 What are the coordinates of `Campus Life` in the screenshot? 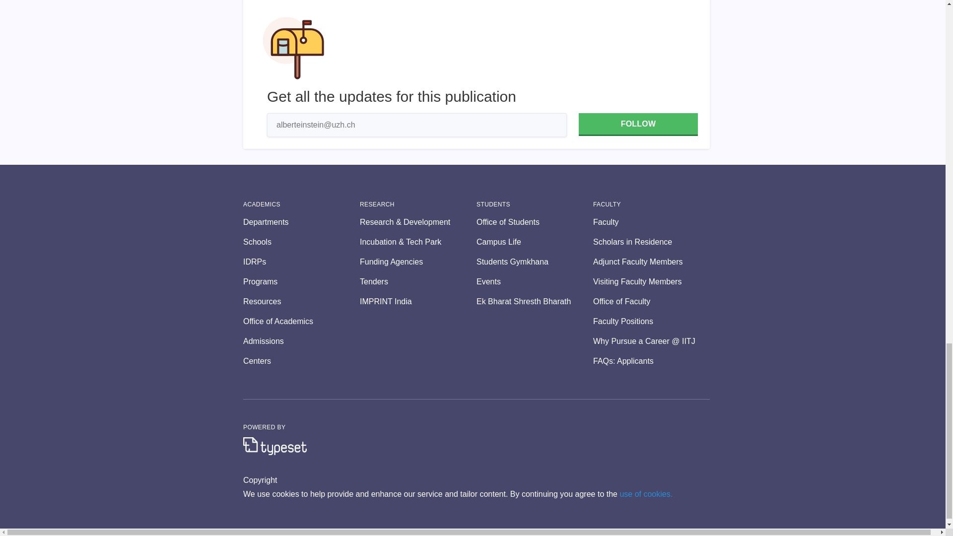 It's located at (535, 242).